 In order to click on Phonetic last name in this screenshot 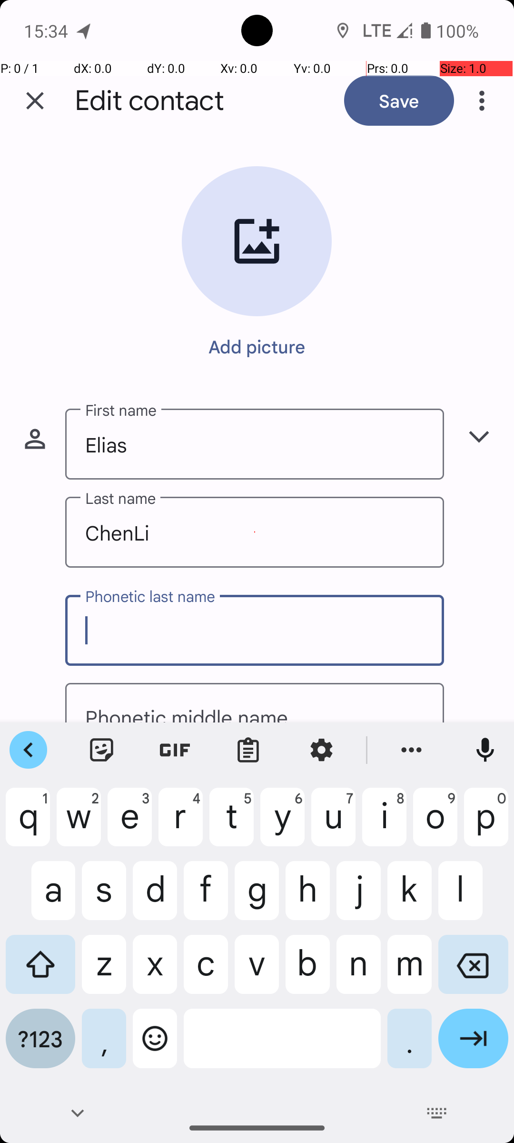, I will do `click(255, 631)`.